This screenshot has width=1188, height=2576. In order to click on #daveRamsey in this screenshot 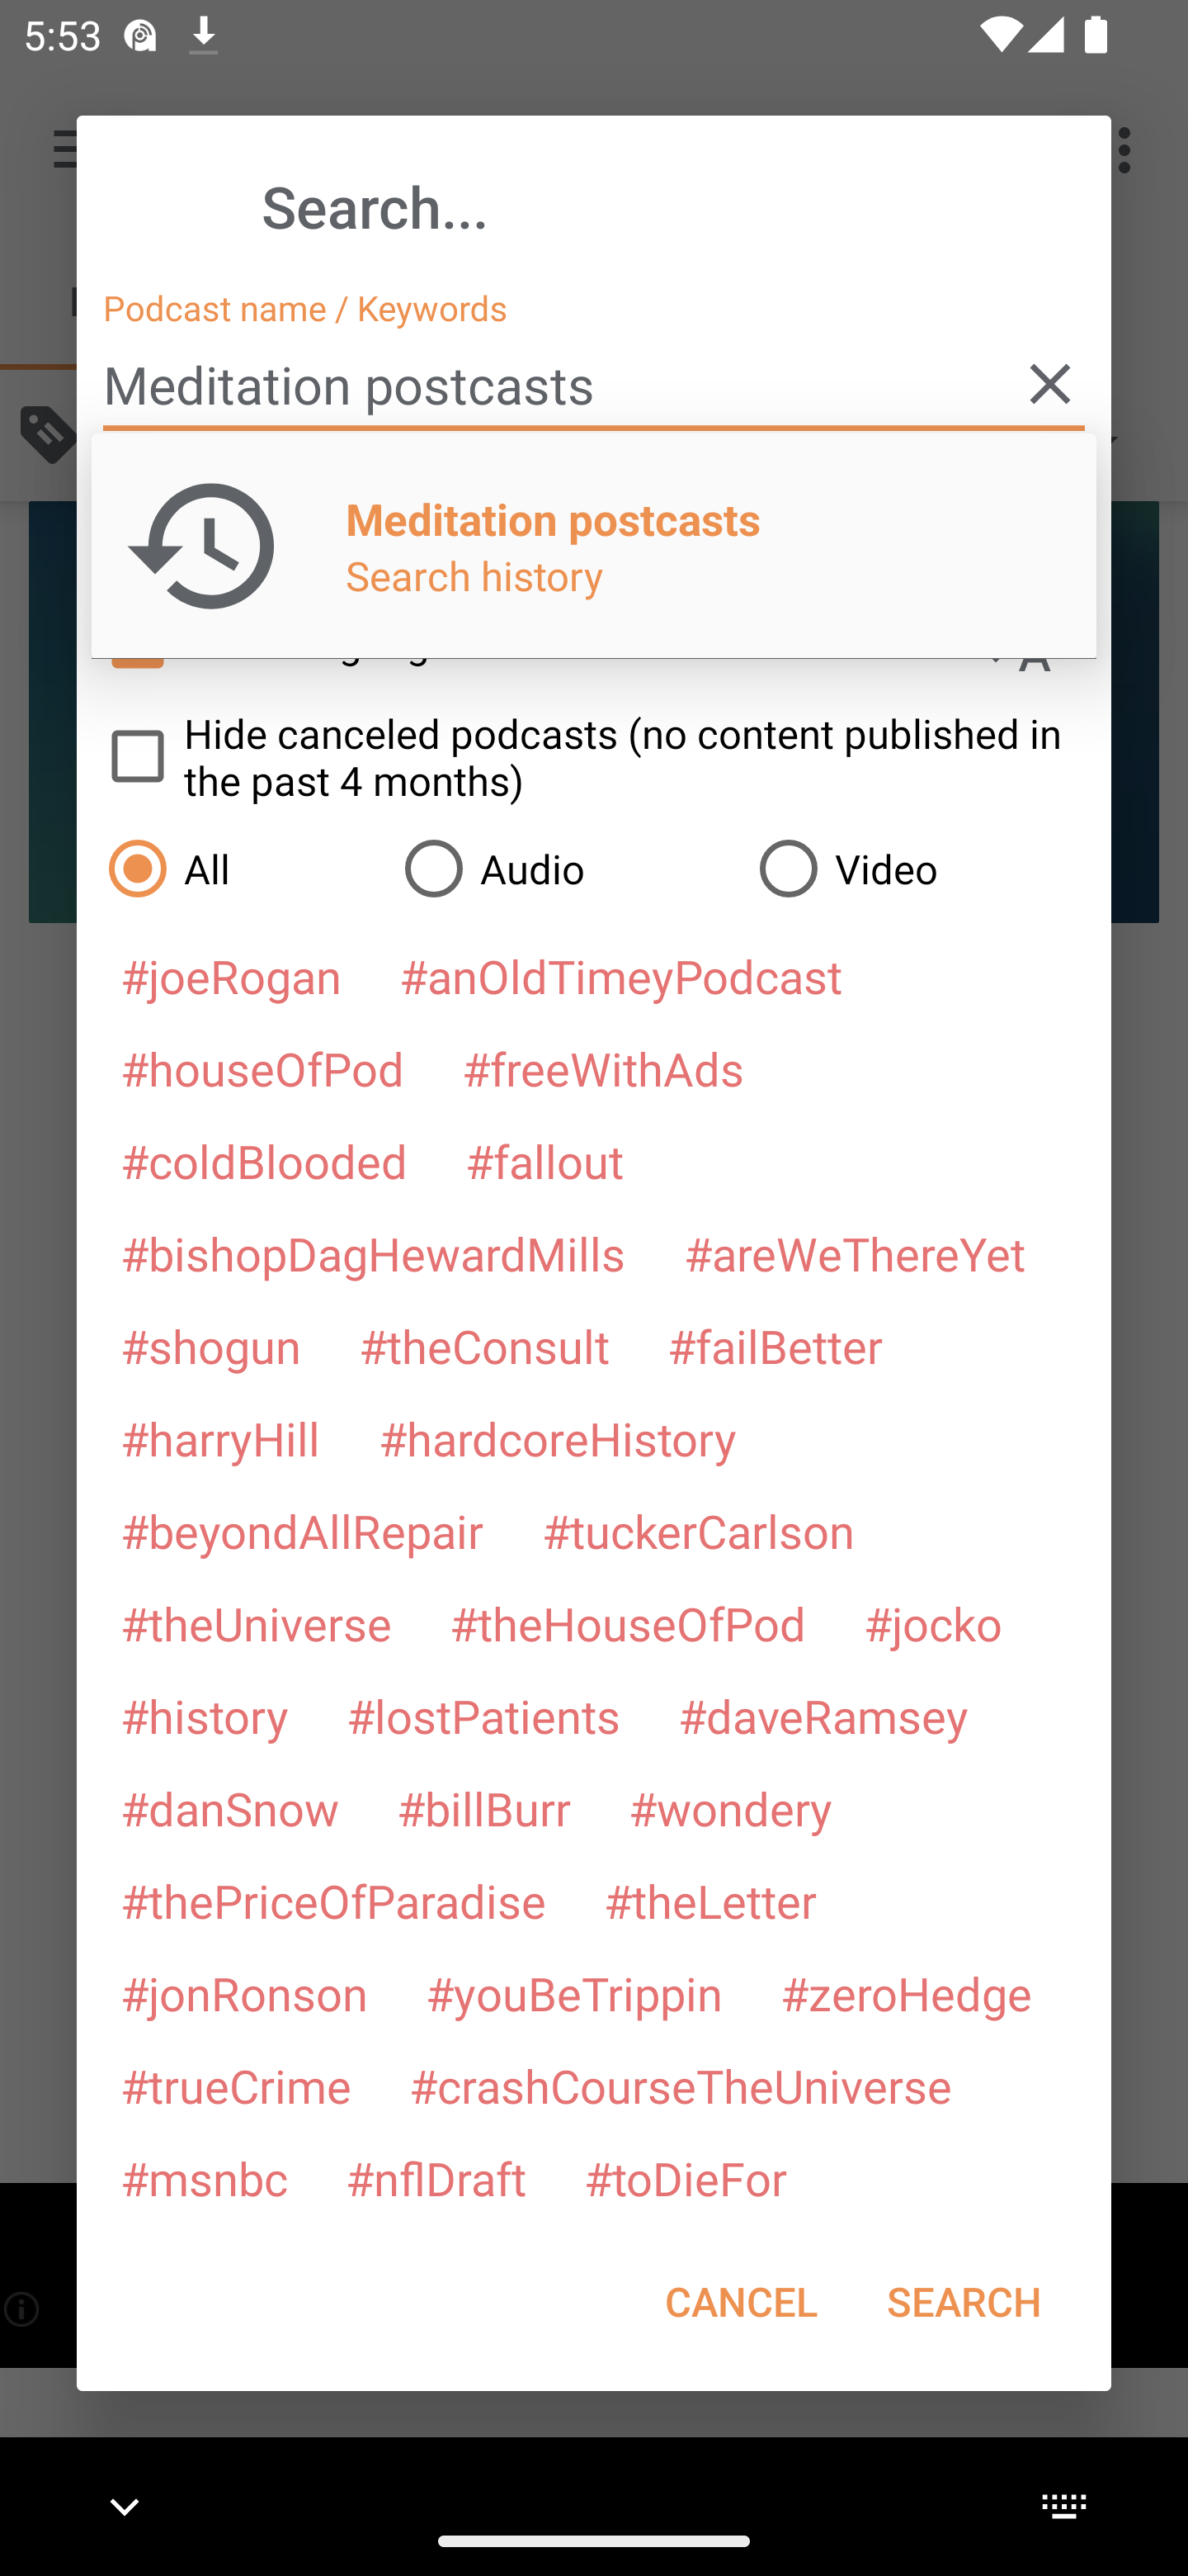, I will do `click(823, 1716)`.